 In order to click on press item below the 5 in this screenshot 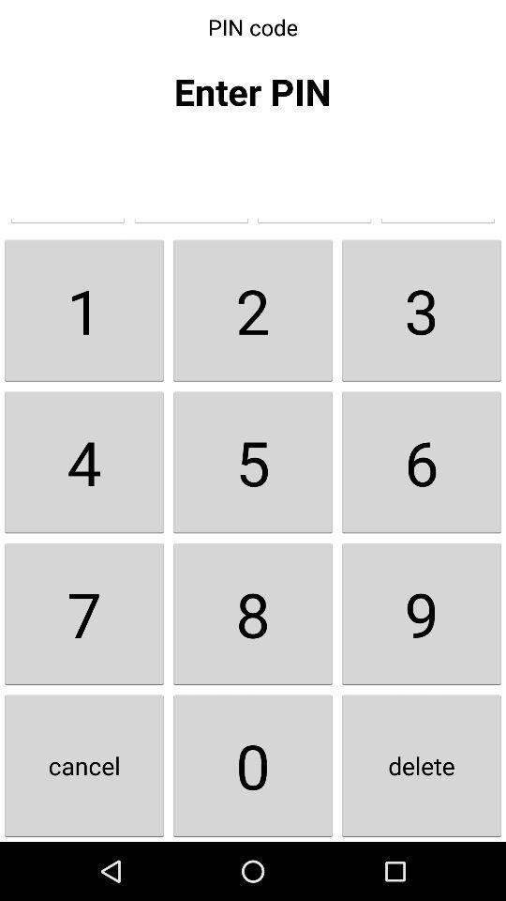, I will do `click(422, 614)`.